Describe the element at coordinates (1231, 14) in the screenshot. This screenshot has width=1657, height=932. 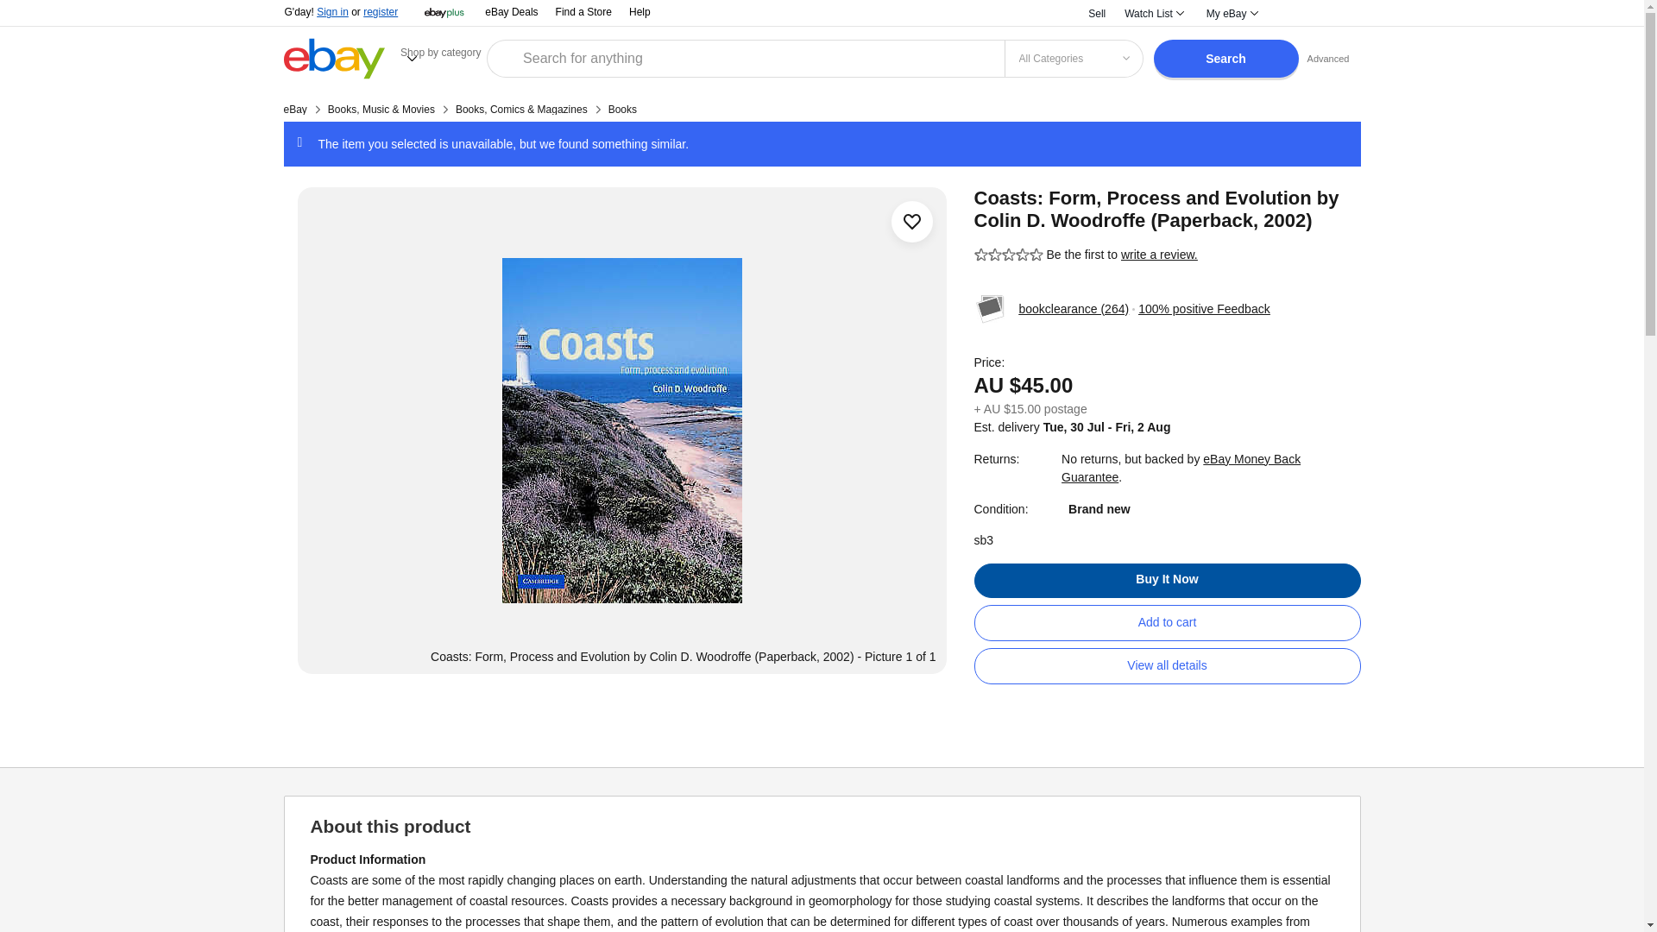
I see `My eBay` at that location.